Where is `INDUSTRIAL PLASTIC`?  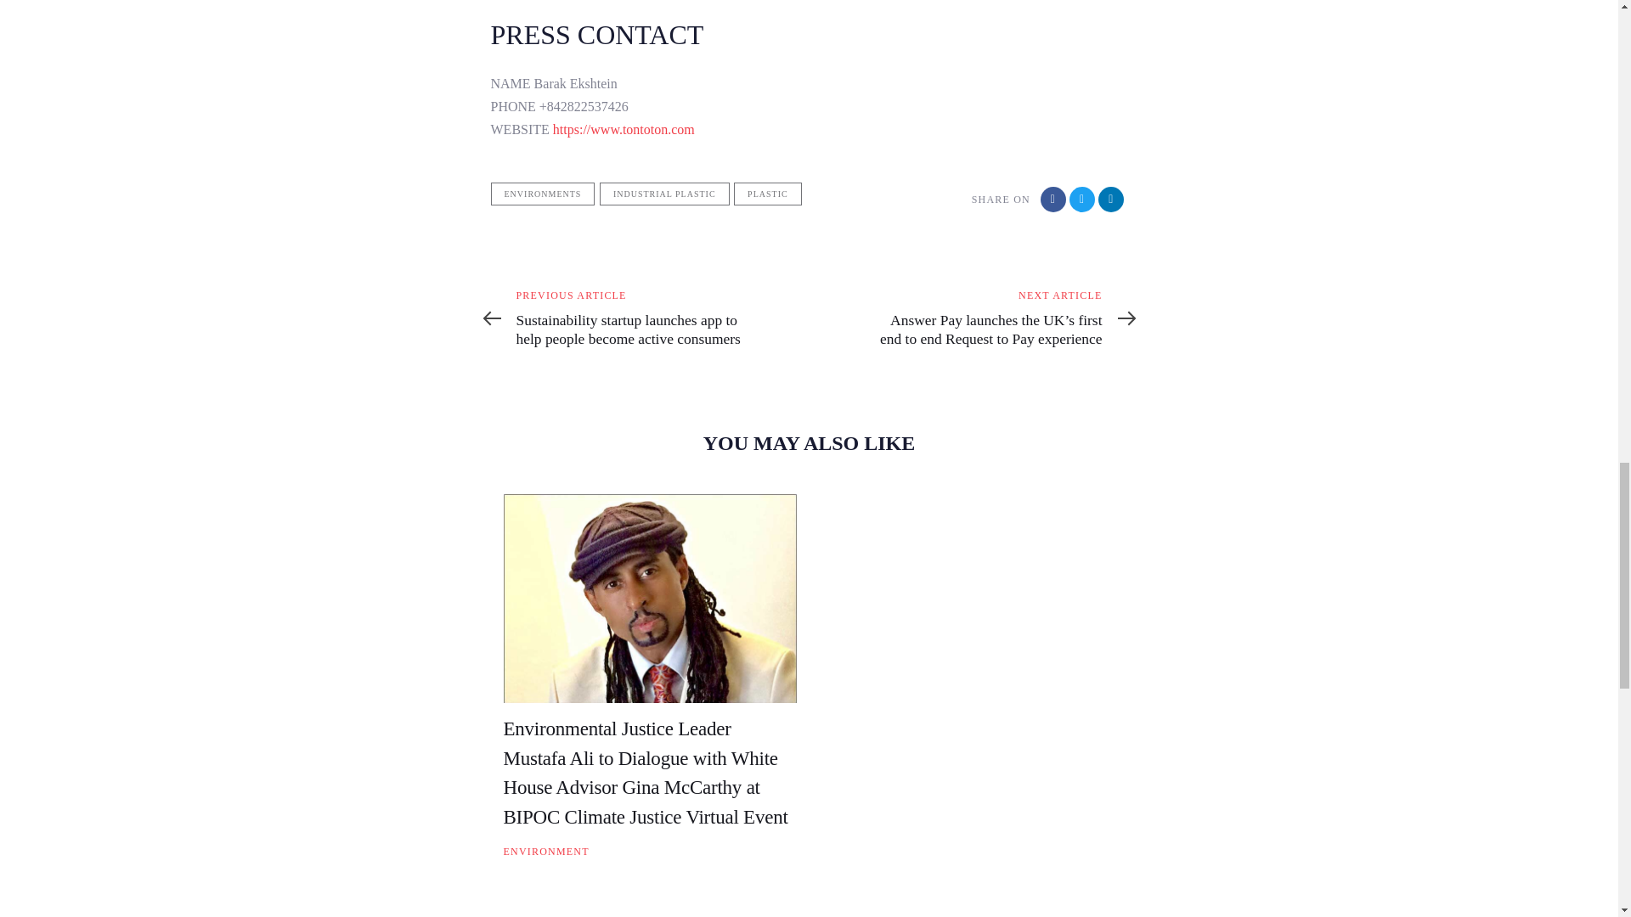 INDUSTRIAL PLASTIC is located at coordinates (664, 194).